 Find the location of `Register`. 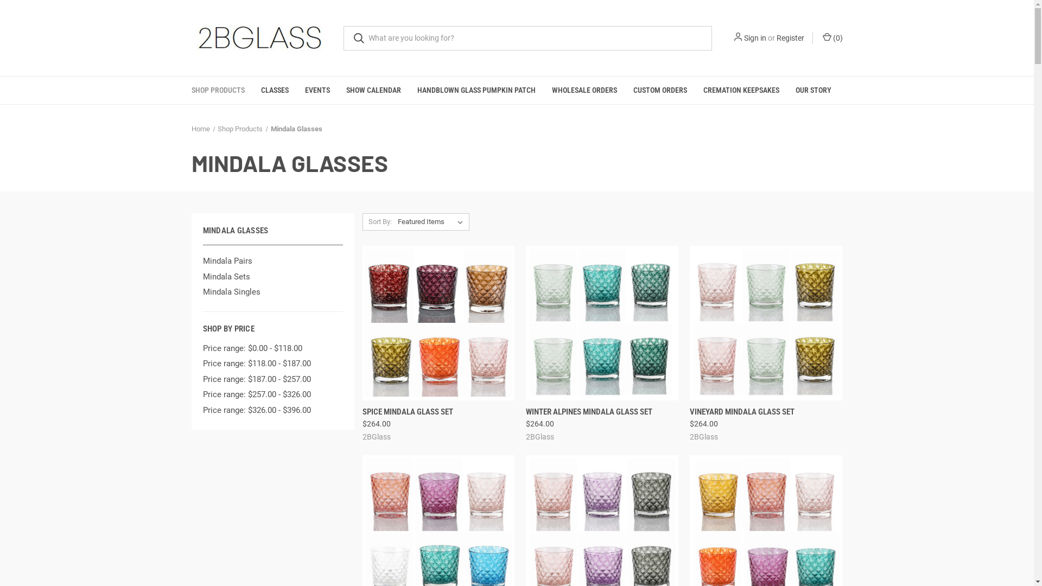

Register is located at coordinates (790, 38).